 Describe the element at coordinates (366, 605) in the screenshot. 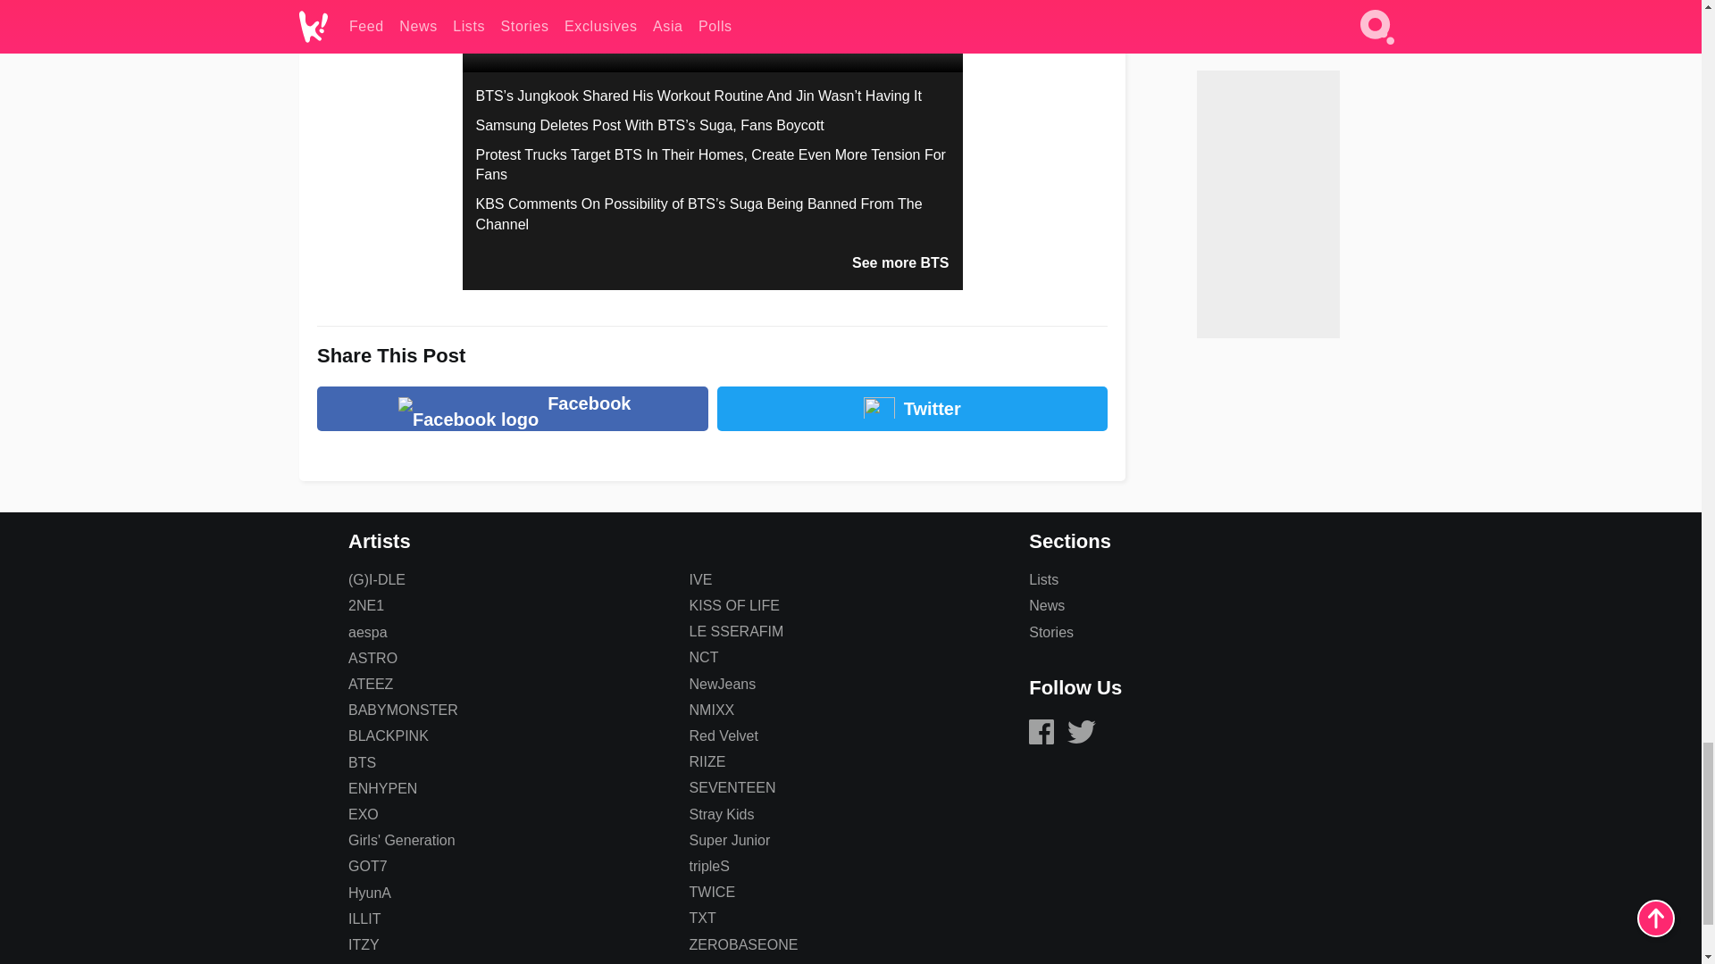

I see `2NE1` at that location.